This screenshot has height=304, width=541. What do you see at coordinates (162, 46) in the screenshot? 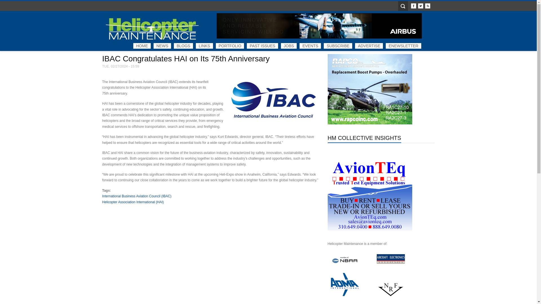
I see `NEWS` at bounding box center [162, 46].